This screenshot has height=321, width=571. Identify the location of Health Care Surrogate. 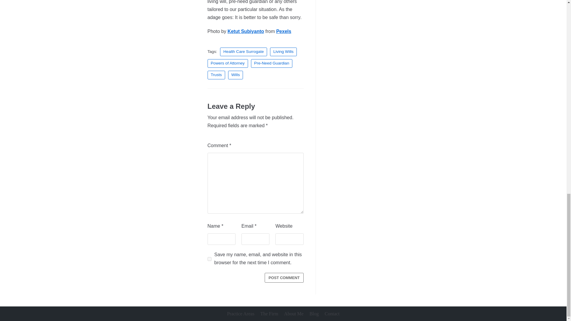
(243, 52).